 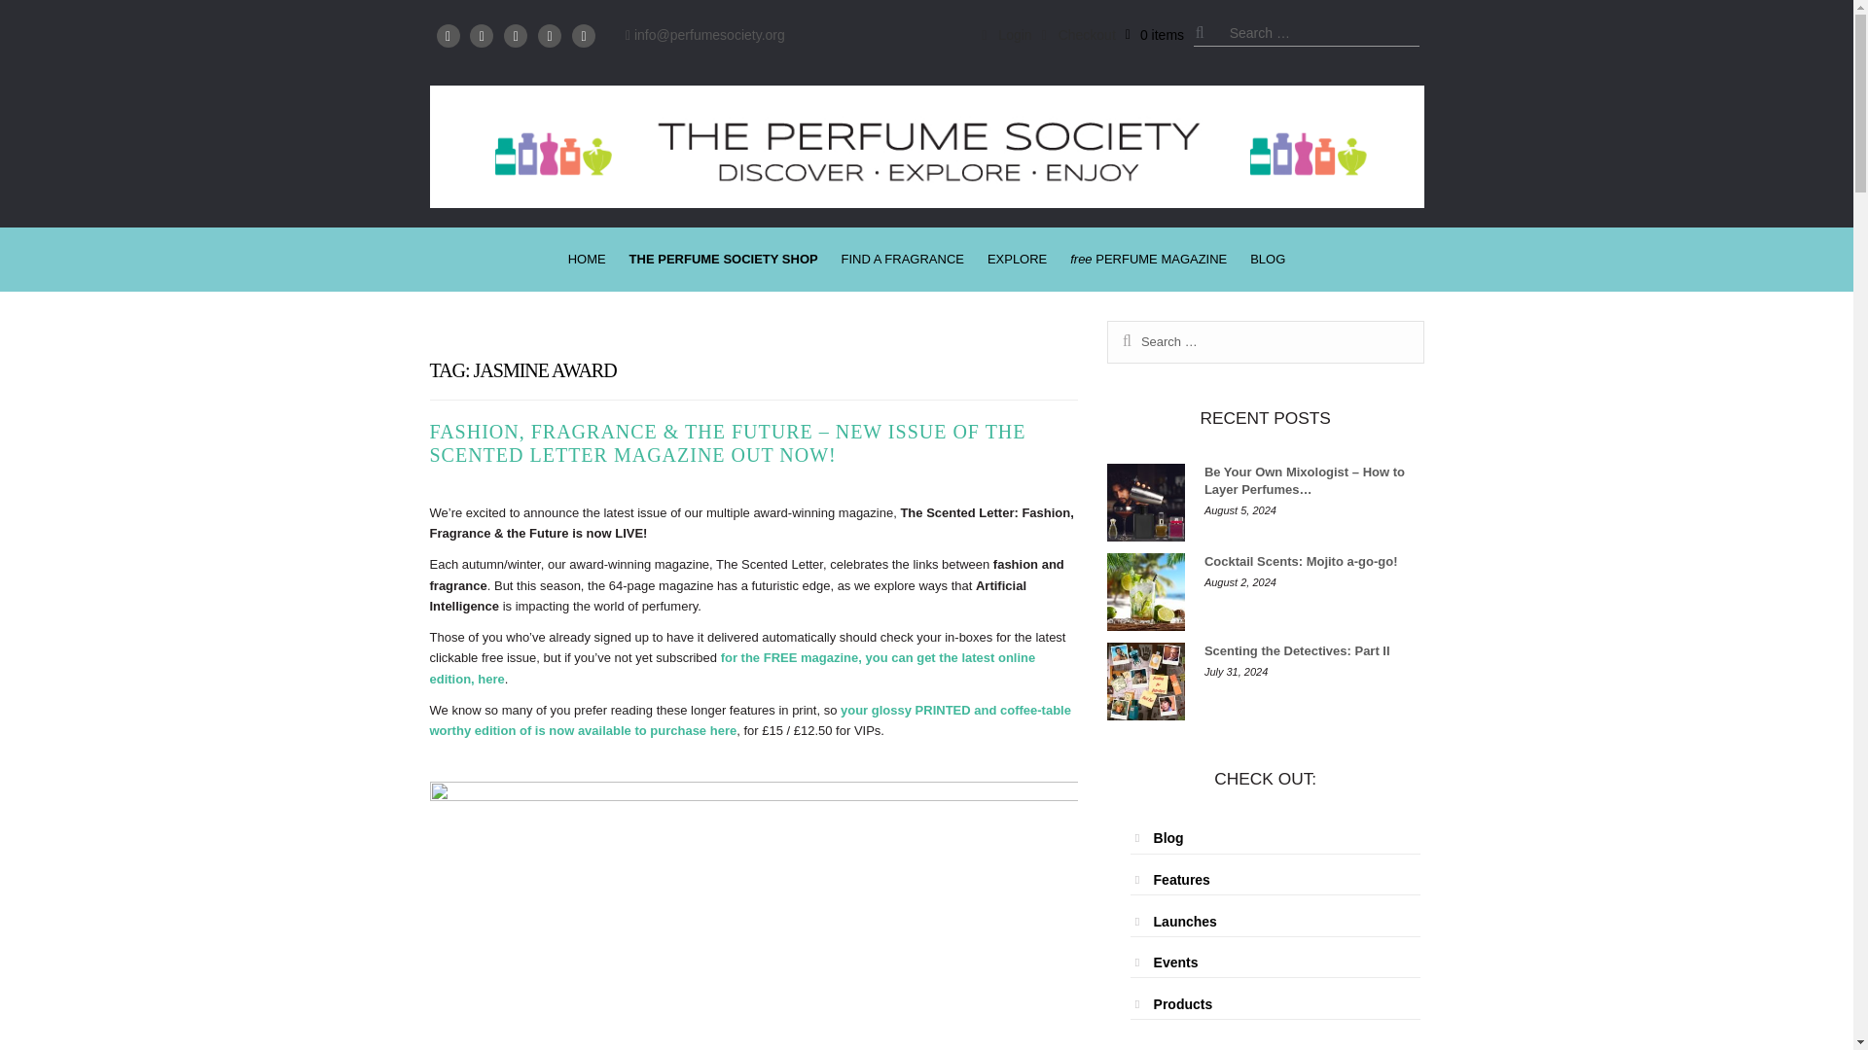 What do you see at coordinates (1006, 35) in the screenshot?
I see `Login` at bounding box center [1006, 35].